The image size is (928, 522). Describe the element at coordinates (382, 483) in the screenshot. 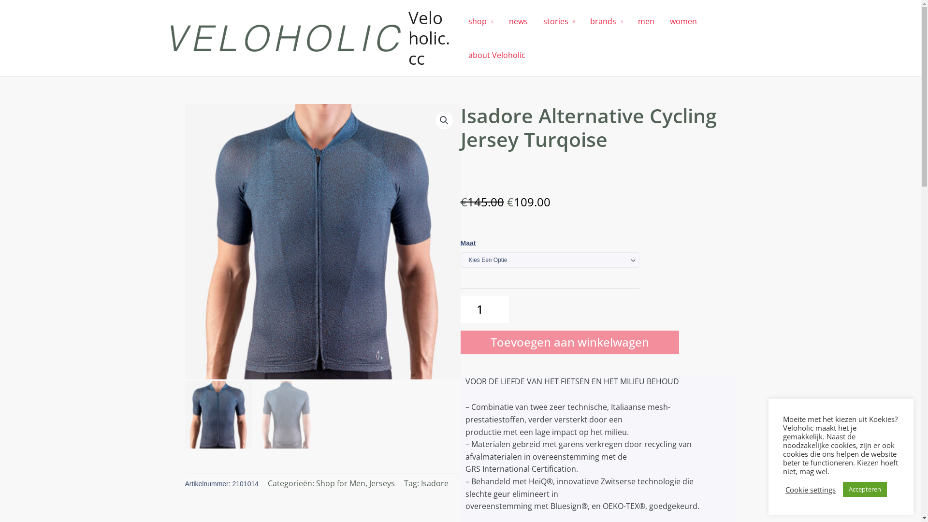

I see `Jerseys` at that location.